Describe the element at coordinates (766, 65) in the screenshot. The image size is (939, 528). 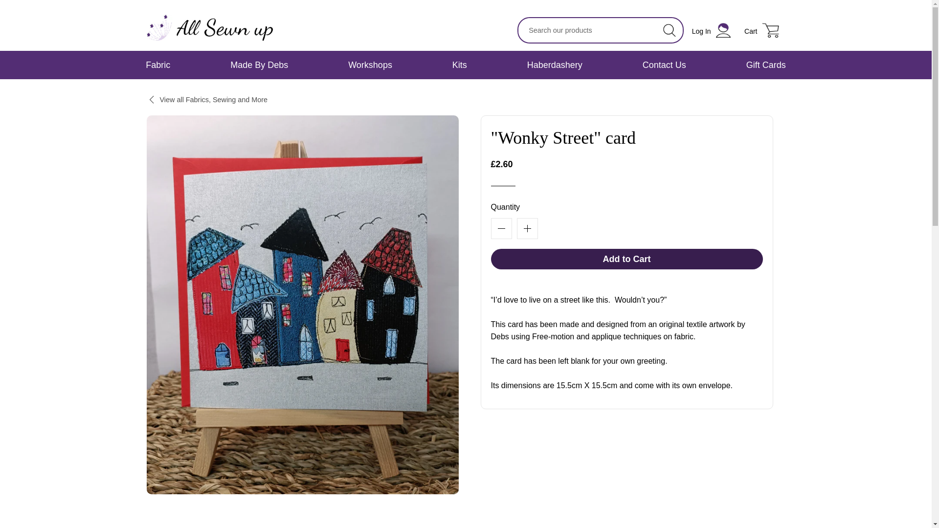
I see `View all Fabrics, Sewing and More` at that location.